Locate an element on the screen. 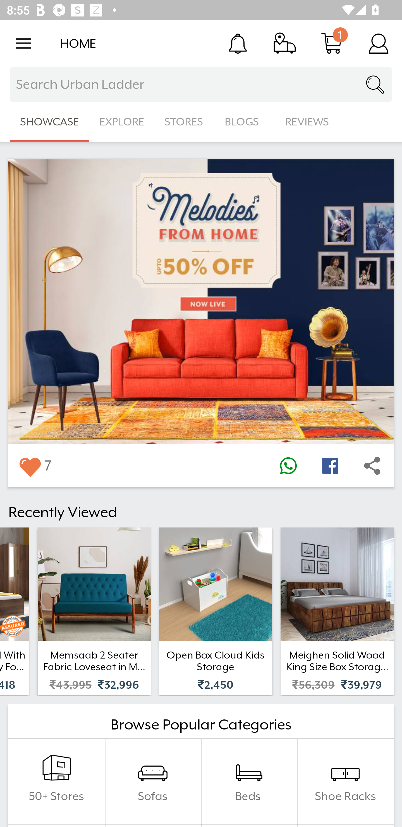 The image size is (402, 827).  is located at coordinates (330, 465).